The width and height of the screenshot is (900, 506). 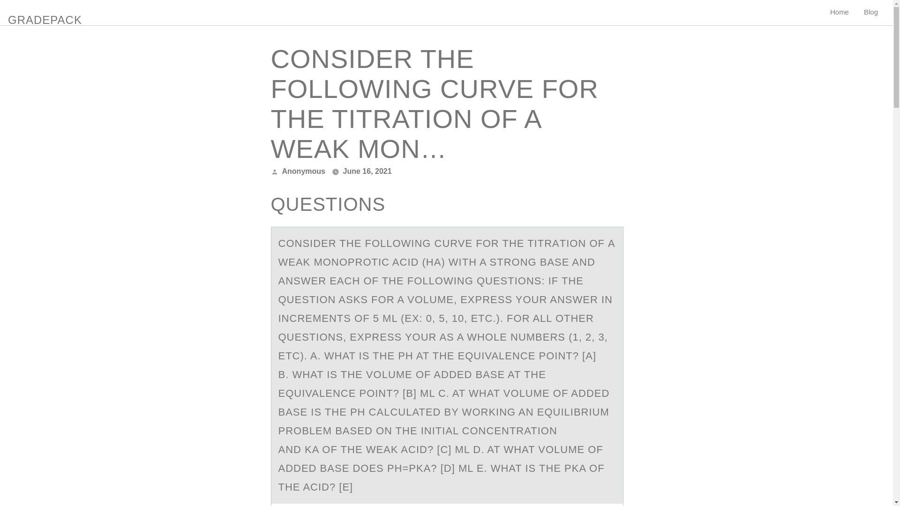 I want to click on Anonymous, so click(x=304, y=171).